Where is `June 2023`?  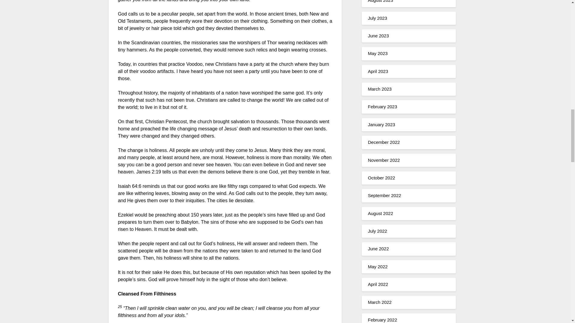
June 2023 is located at coordinates (378, 36).